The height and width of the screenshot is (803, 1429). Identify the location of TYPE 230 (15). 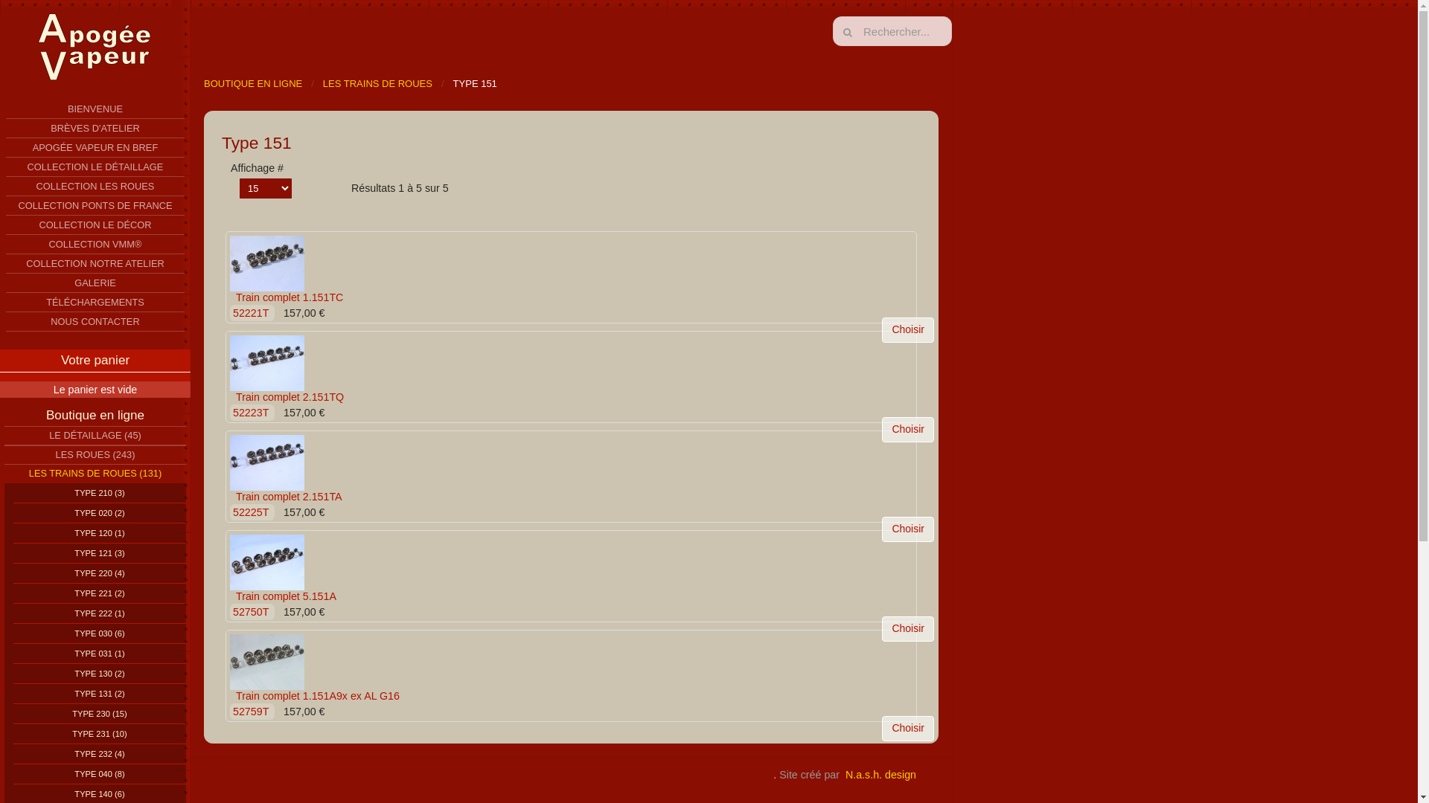
(100, 714).